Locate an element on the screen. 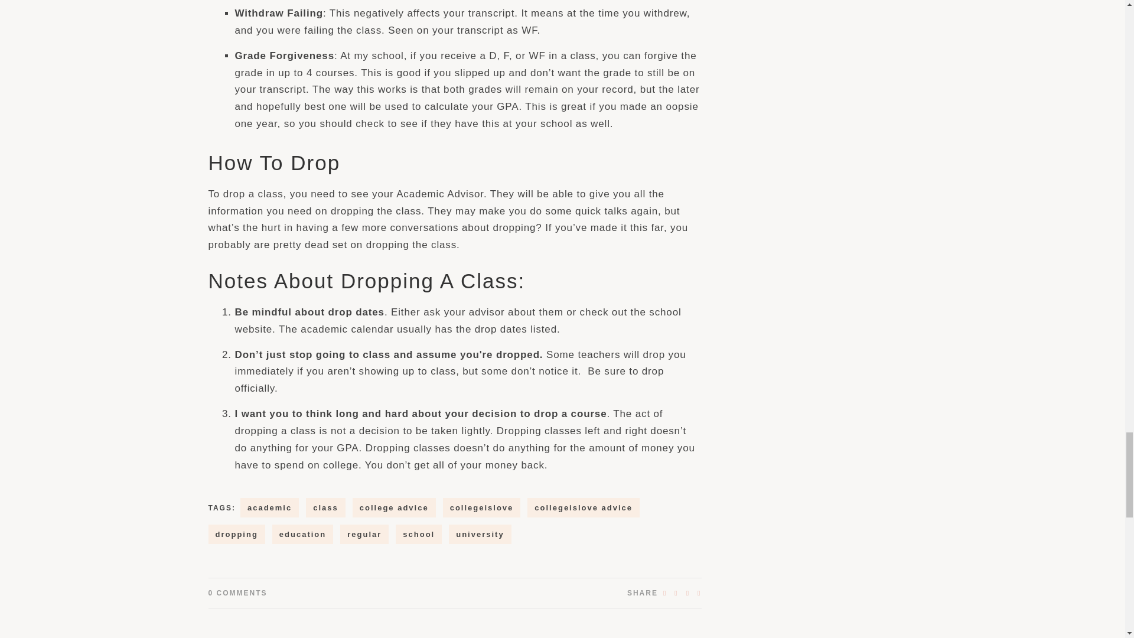  collegeislove advice is located at coordinates (583, 507).